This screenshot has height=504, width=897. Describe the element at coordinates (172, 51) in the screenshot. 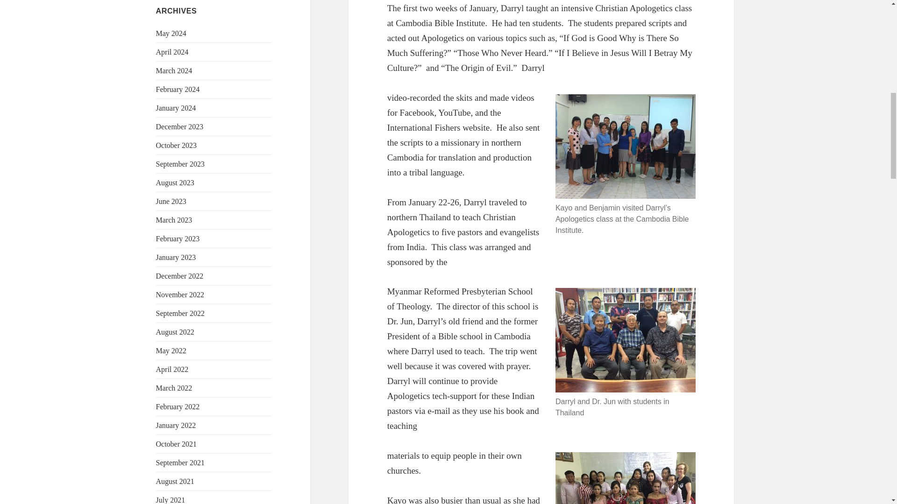

I see `April 2024` at that location.